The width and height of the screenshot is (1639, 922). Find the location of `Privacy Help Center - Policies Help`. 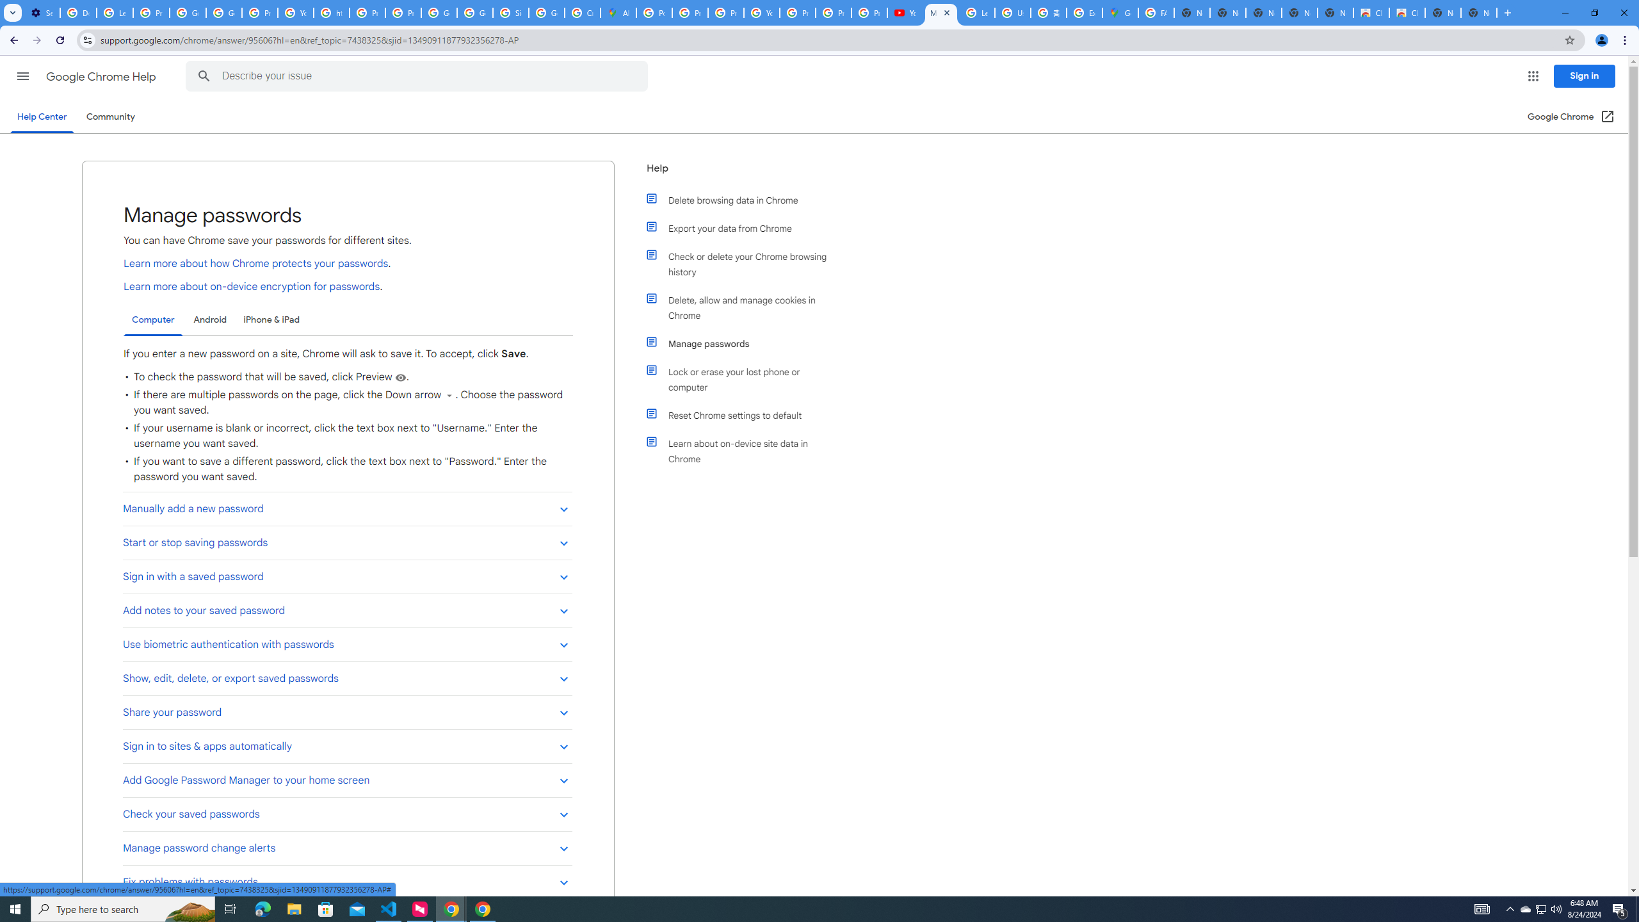

Privacy Help Center - Policies Help is located at coordinates (367, 13).